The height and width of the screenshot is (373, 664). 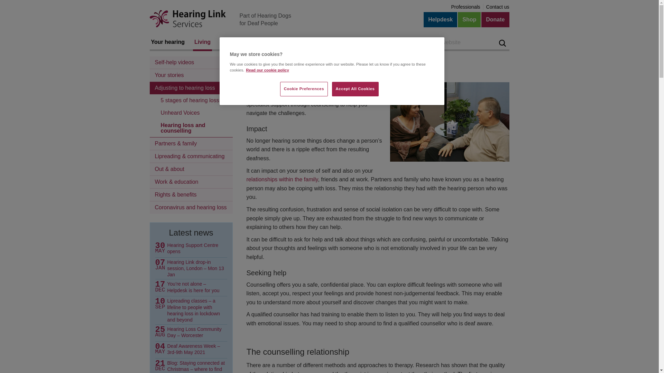 I want to click on Living, so click(x=202, y=42).